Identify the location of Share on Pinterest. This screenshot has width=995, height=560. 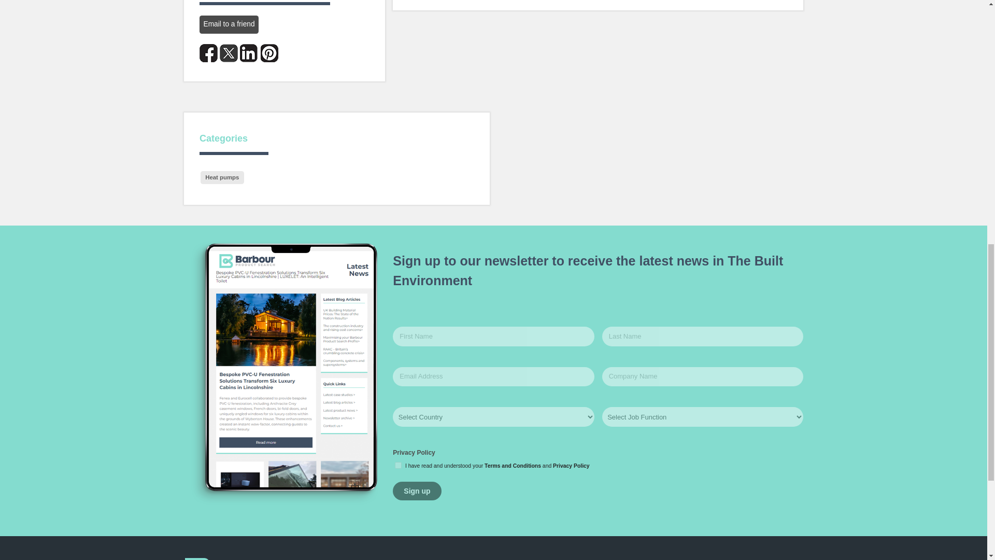
(269, 53).